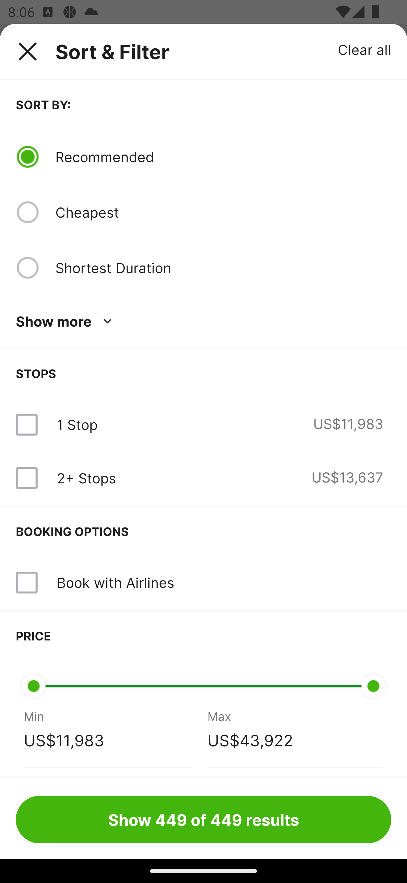  Describe the element at coordinates (203, 819) in the screenshot. I see `Show 449 of 449 results` at that location.